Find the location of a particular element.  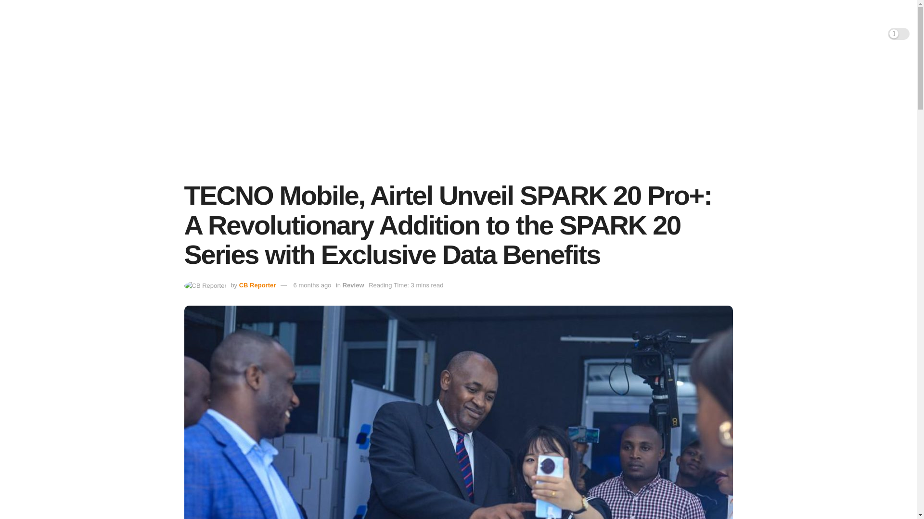

LIFESTYLE is located at coordinates (585, 34).